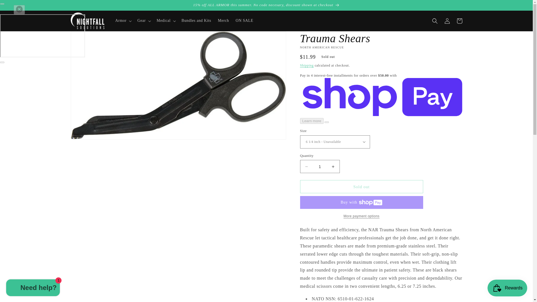 The image size is (537, 302). What do you see at coordinates (319, 166) in the screenshot?
I see `1` at bounding box center [319, 166].